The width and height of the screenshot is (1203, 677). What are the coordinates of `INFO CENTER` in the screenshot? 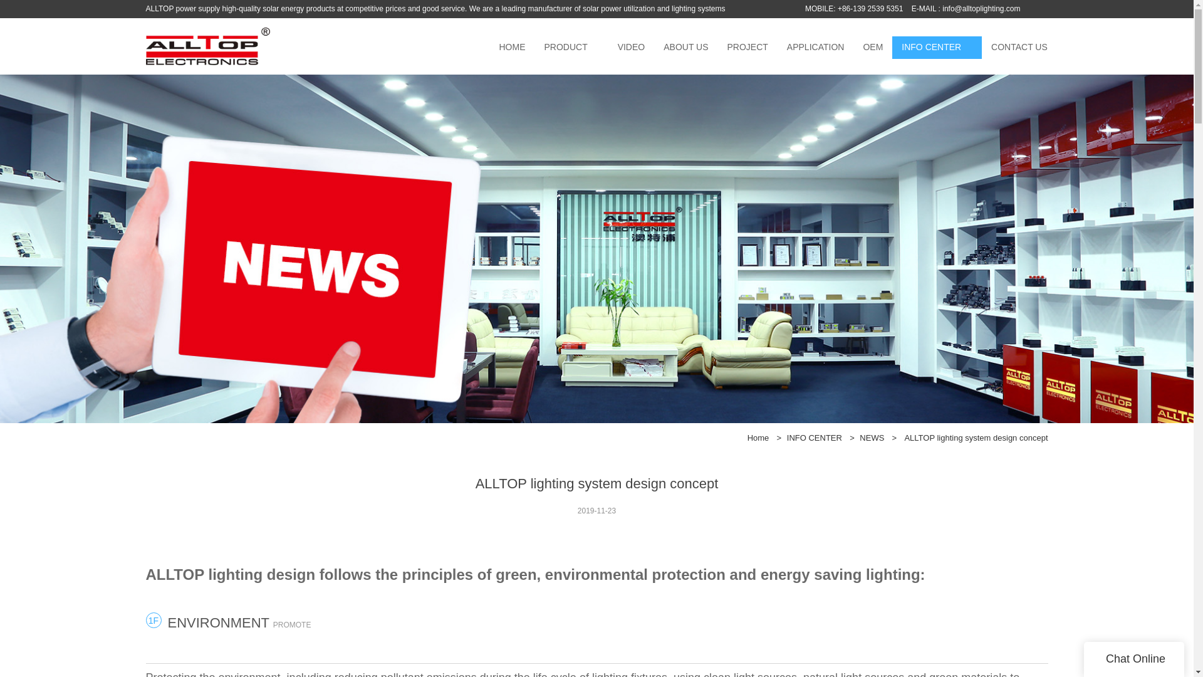 It's located at (815, 438).